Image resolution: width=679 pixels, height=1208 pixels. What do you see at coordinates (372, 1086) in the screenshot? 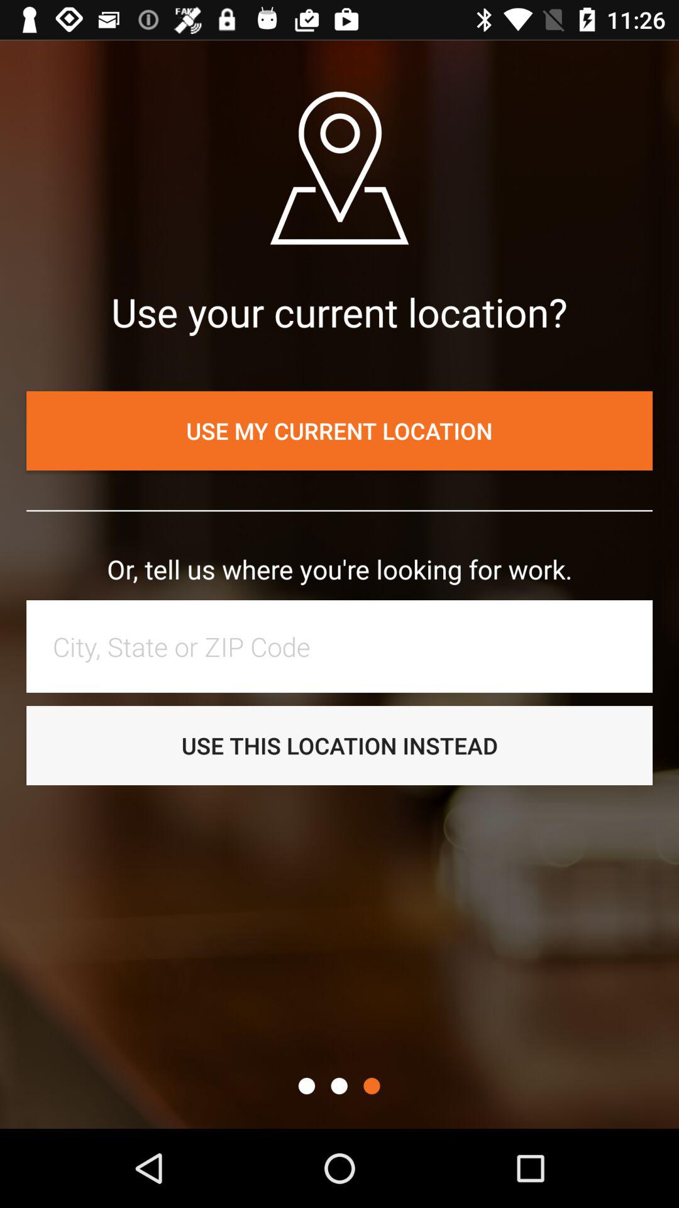
I see `go to the next page` at bounding box center [372, 1086].